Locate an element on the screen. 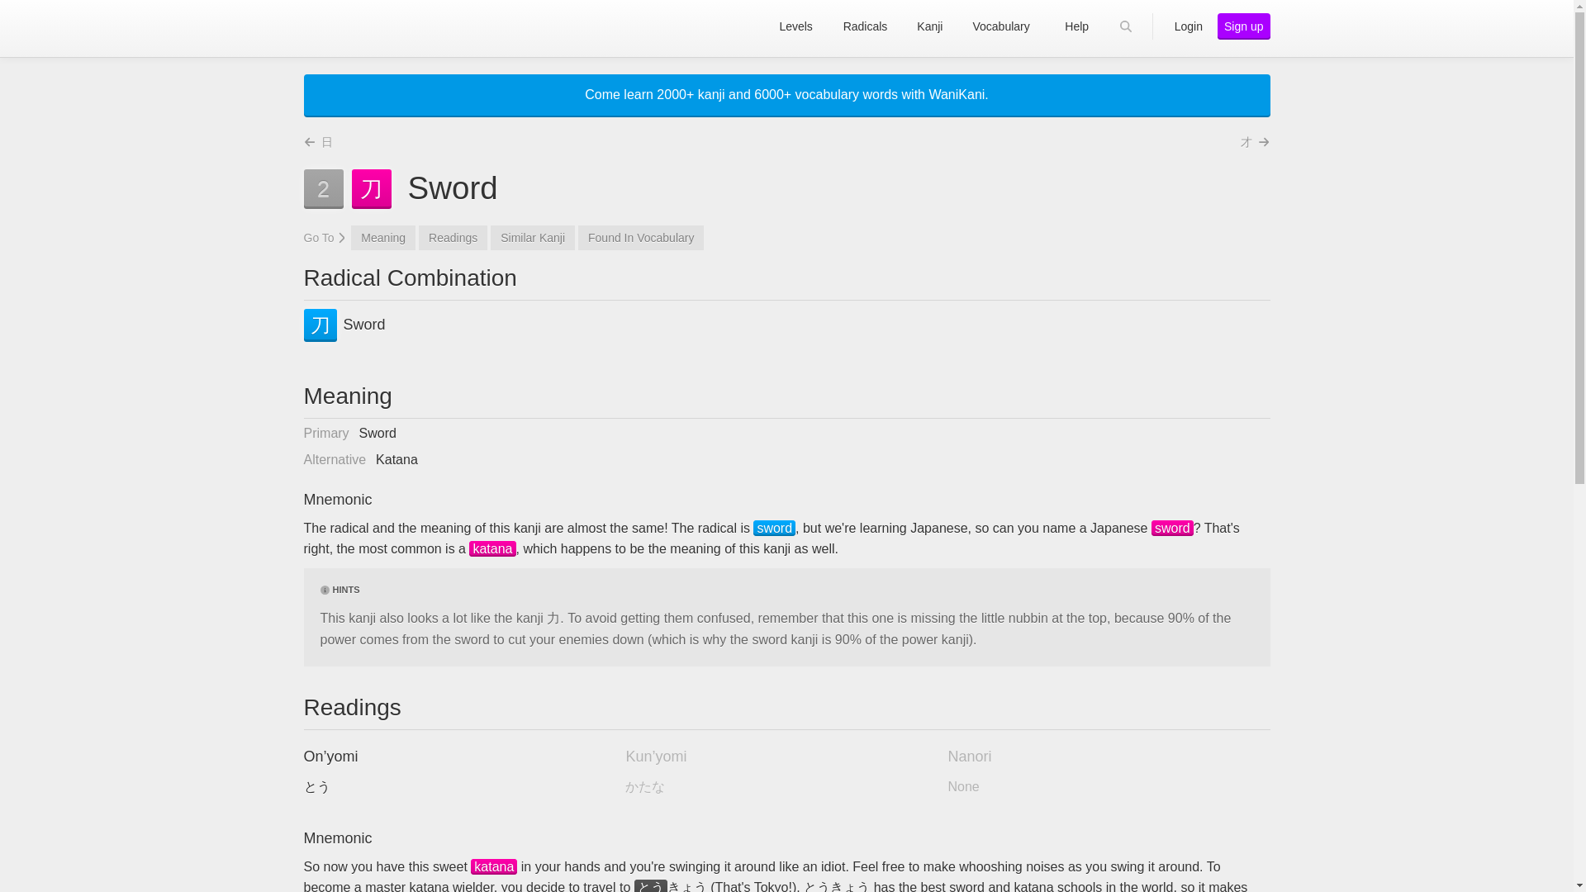 The width and height of the screenshot is (1586, 892). Kanji is located at coordinates (492, 548).